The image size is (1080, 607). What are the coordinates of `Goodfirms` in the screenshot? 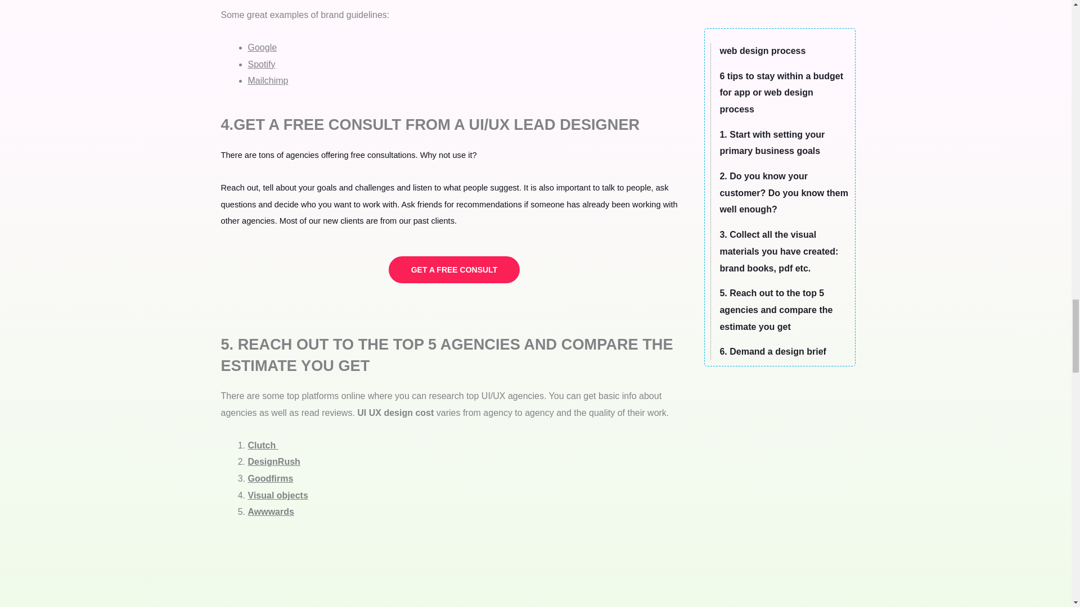 It's located at (270, 478).